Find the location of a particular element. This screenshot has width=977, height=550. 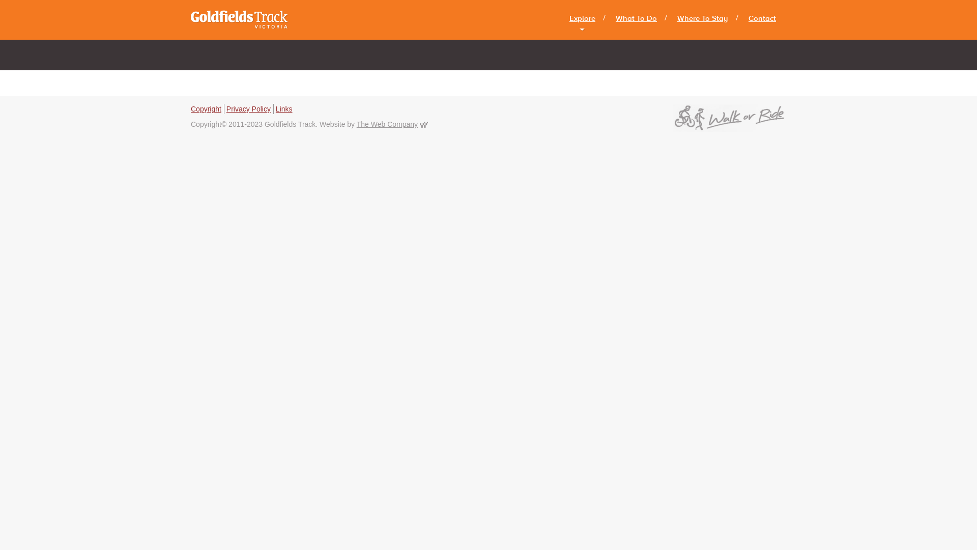

What To Do is located at coordinates (636, 18).